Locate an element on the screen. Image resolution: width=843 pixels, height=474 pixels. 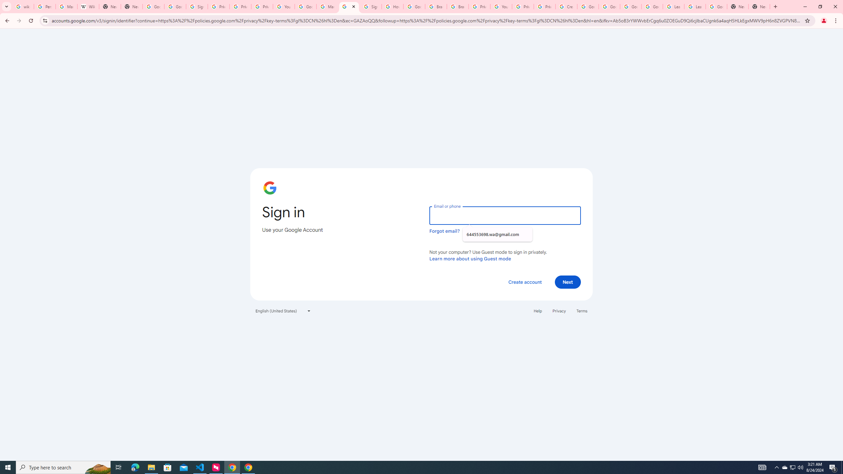
Google Drive: Sign-in is located at coordinates (175, 7).